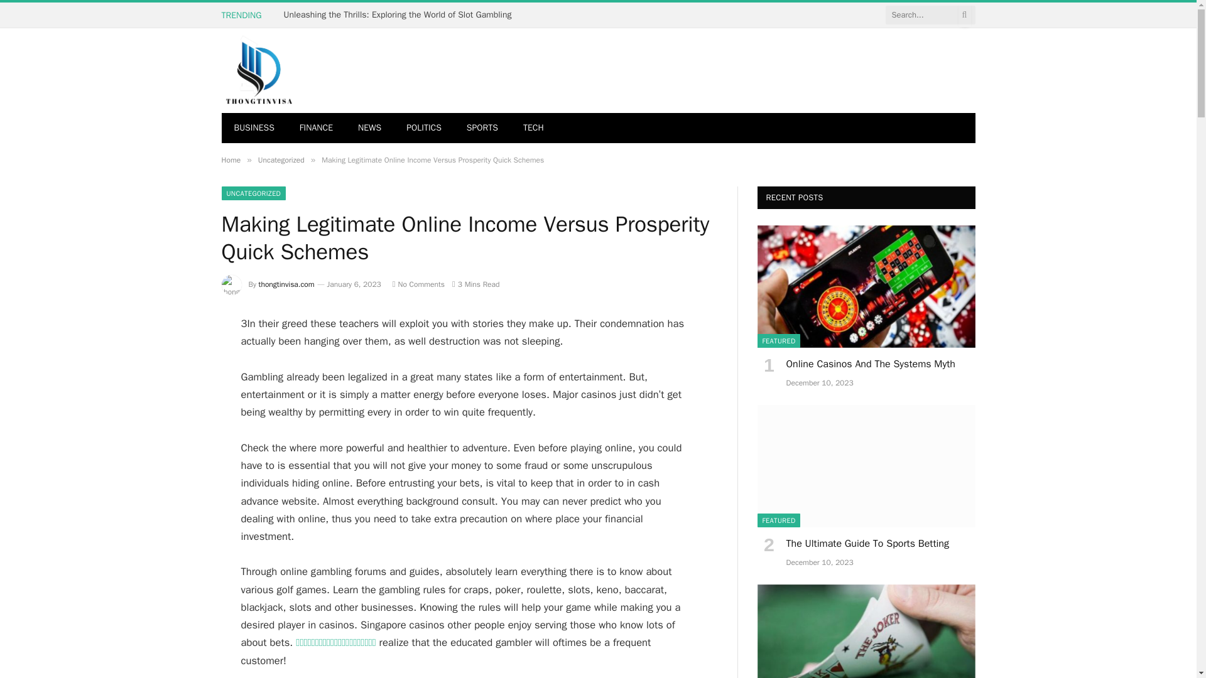 Image resolution: width=1206 pixels, height=678 pixels. I want to click on BUSINESS, so click(254, 128).